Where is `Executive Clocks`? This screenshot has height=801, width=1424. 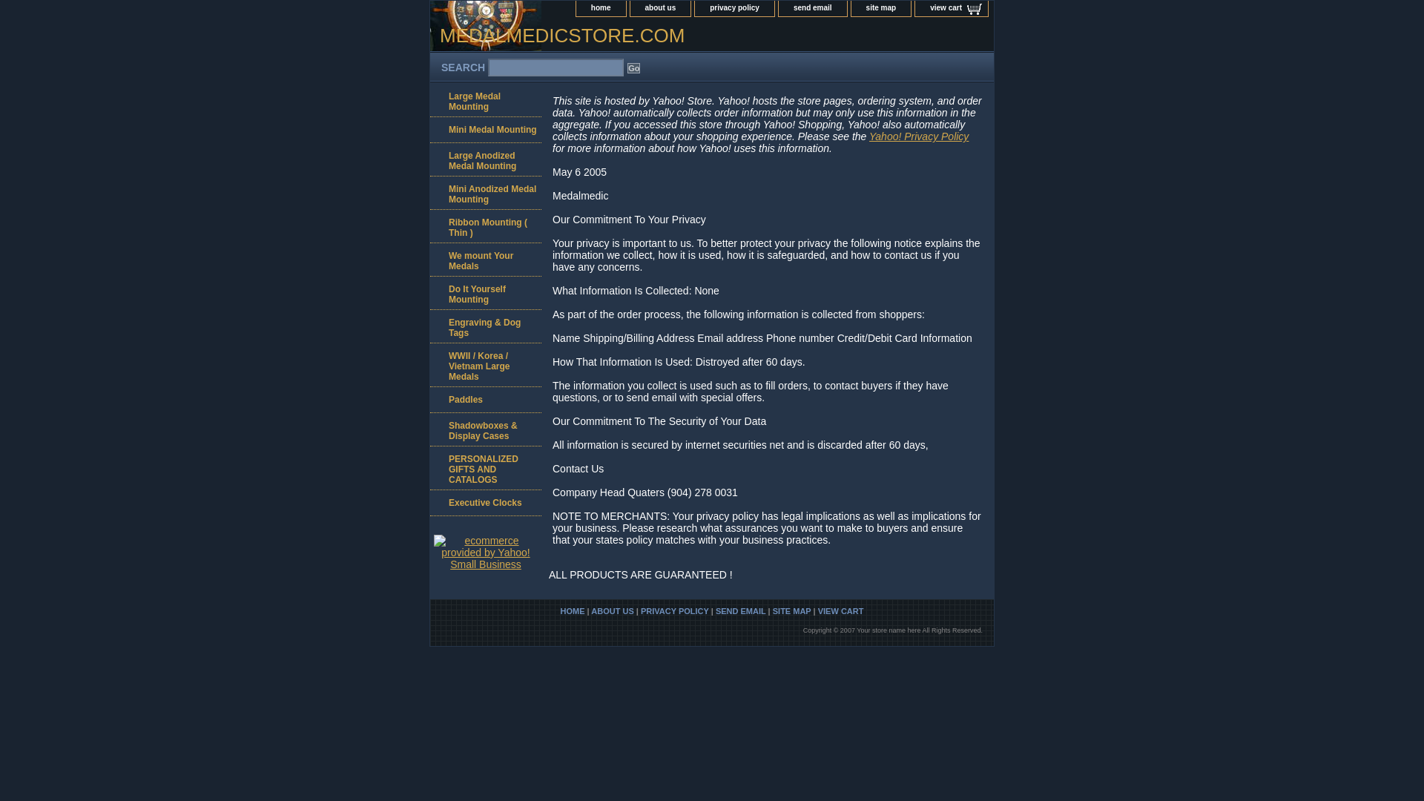 Executive Clocks is located at coordinates (485, 503).